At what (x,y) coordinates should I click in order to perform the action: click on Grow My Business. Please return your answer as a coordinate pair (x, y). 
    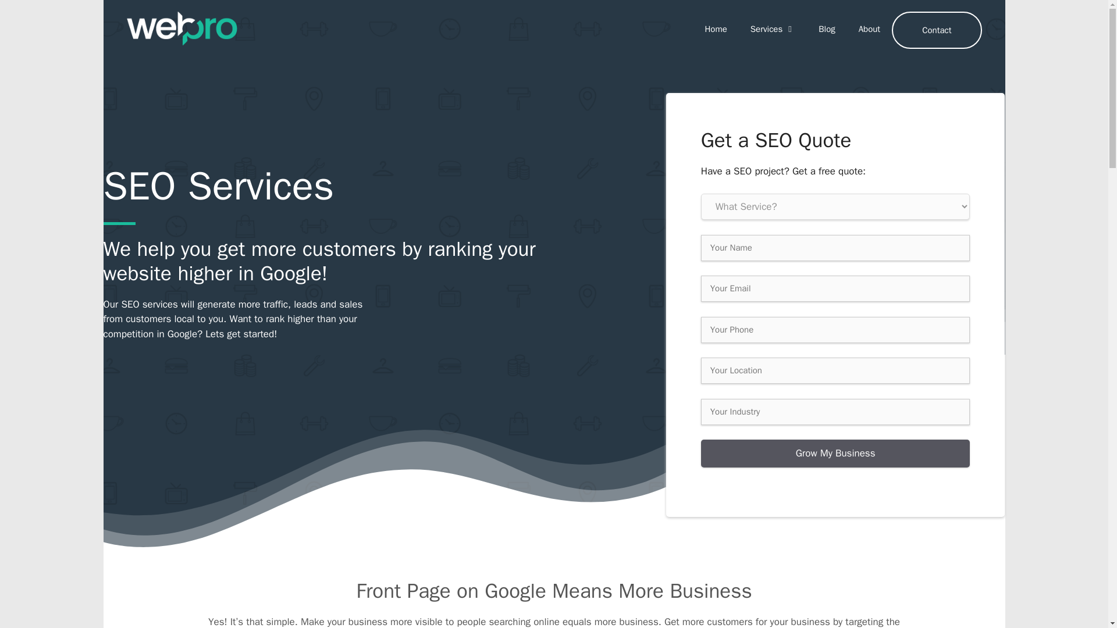
    Looking at the image, I should click on (835, 454).